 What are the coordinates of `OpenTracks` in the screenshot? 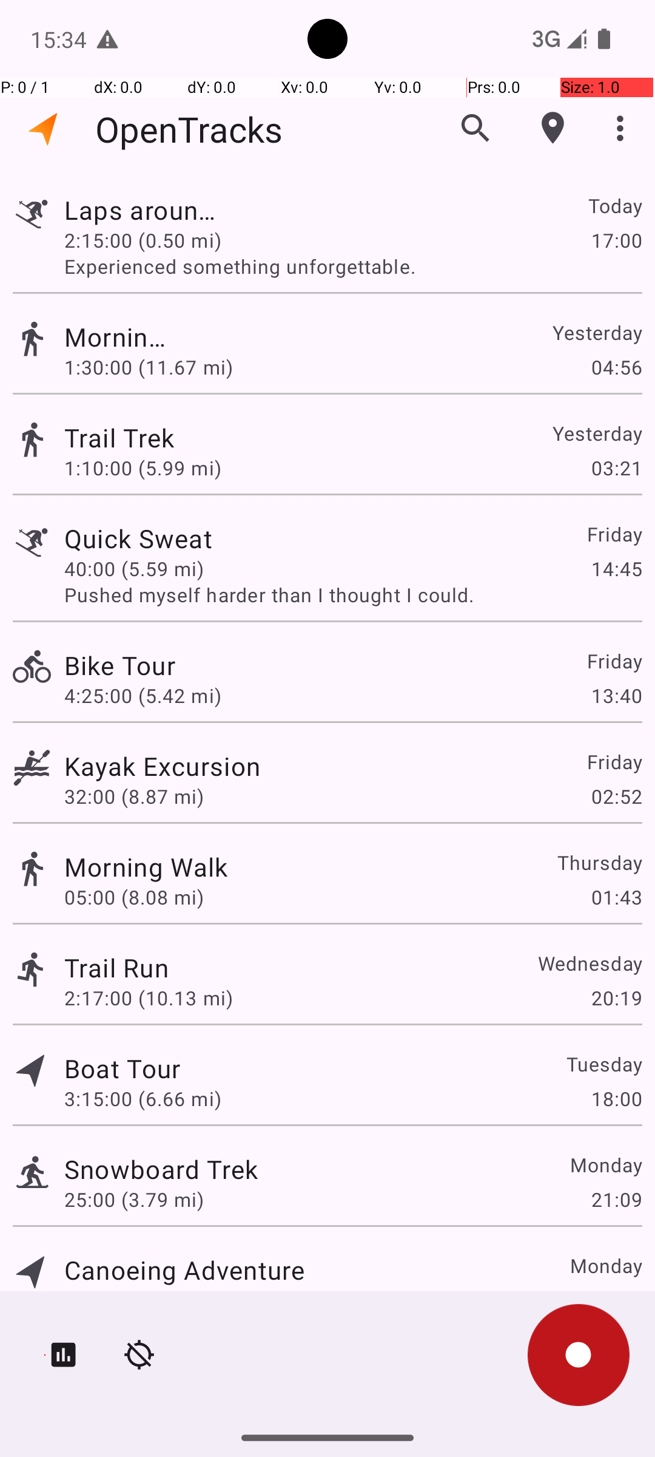 It's located at (189, 129).